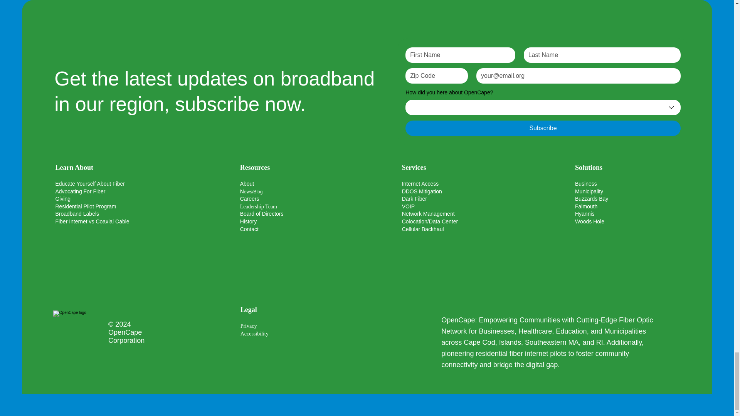  Describe the element at coordinates (77, 213) in the screenshot. I see `Broadband Labels` at that location.